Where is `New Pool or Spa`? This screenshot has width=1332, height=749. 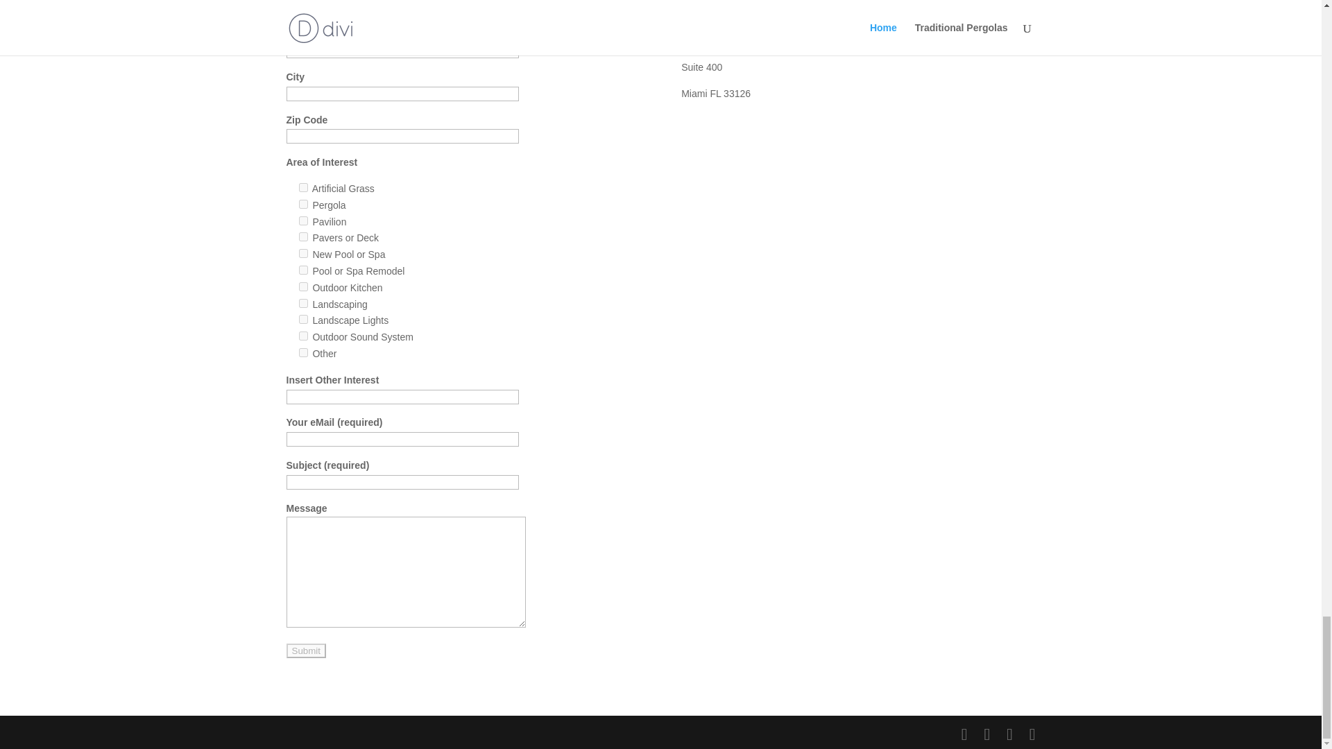
New Pool or Spa is located at coordinates (302, 252).